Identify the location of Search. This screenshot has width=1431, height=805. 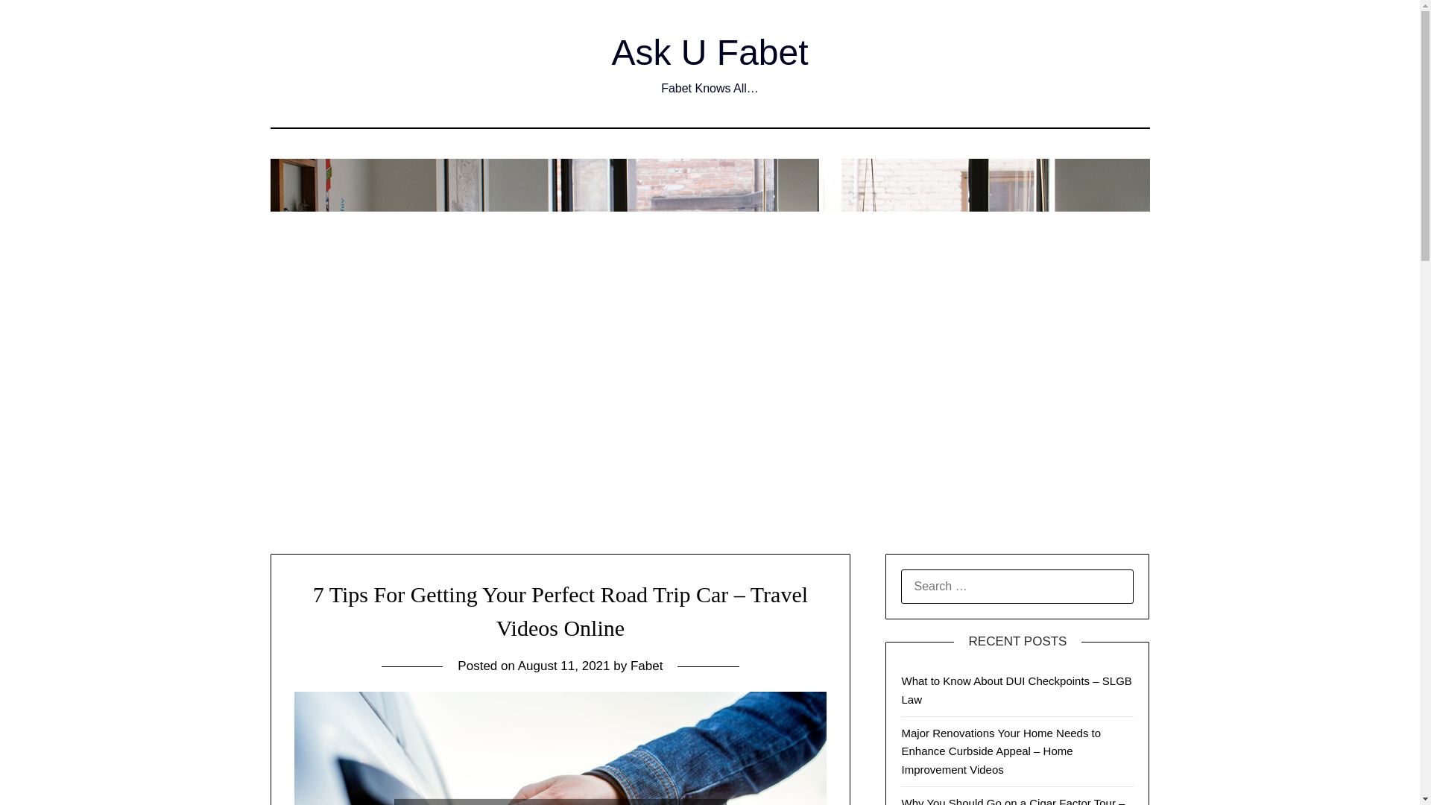
(37, 22).